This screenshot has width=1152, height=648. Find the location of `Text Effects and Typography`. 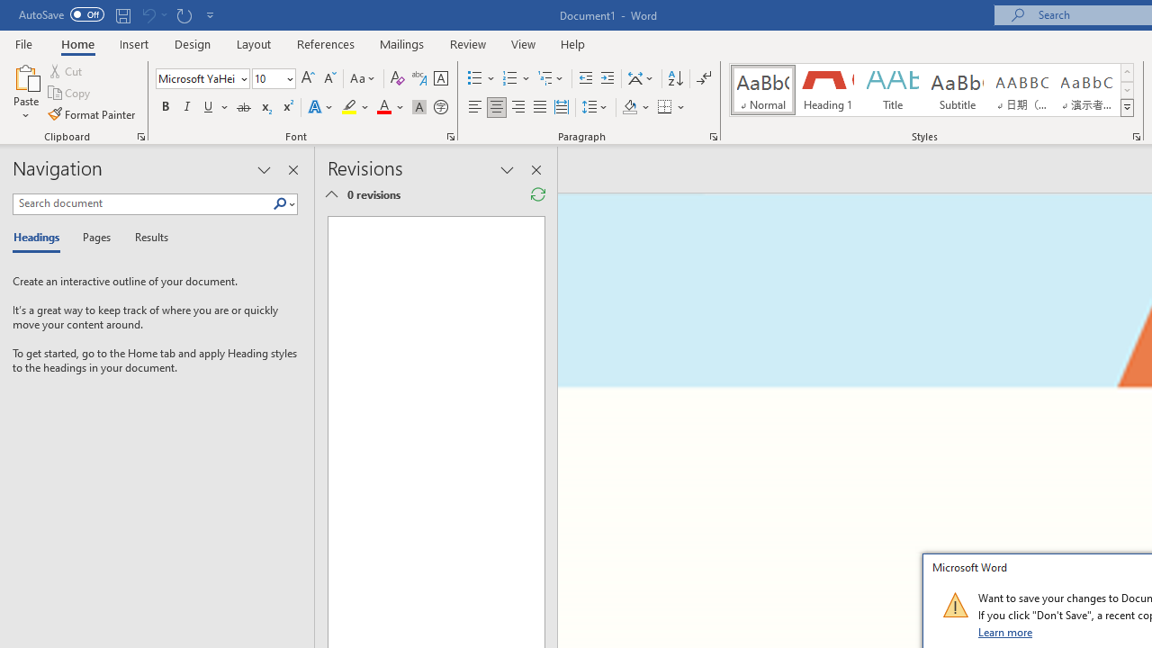

Text Effects and Typography is located at coordinates (321, 108).